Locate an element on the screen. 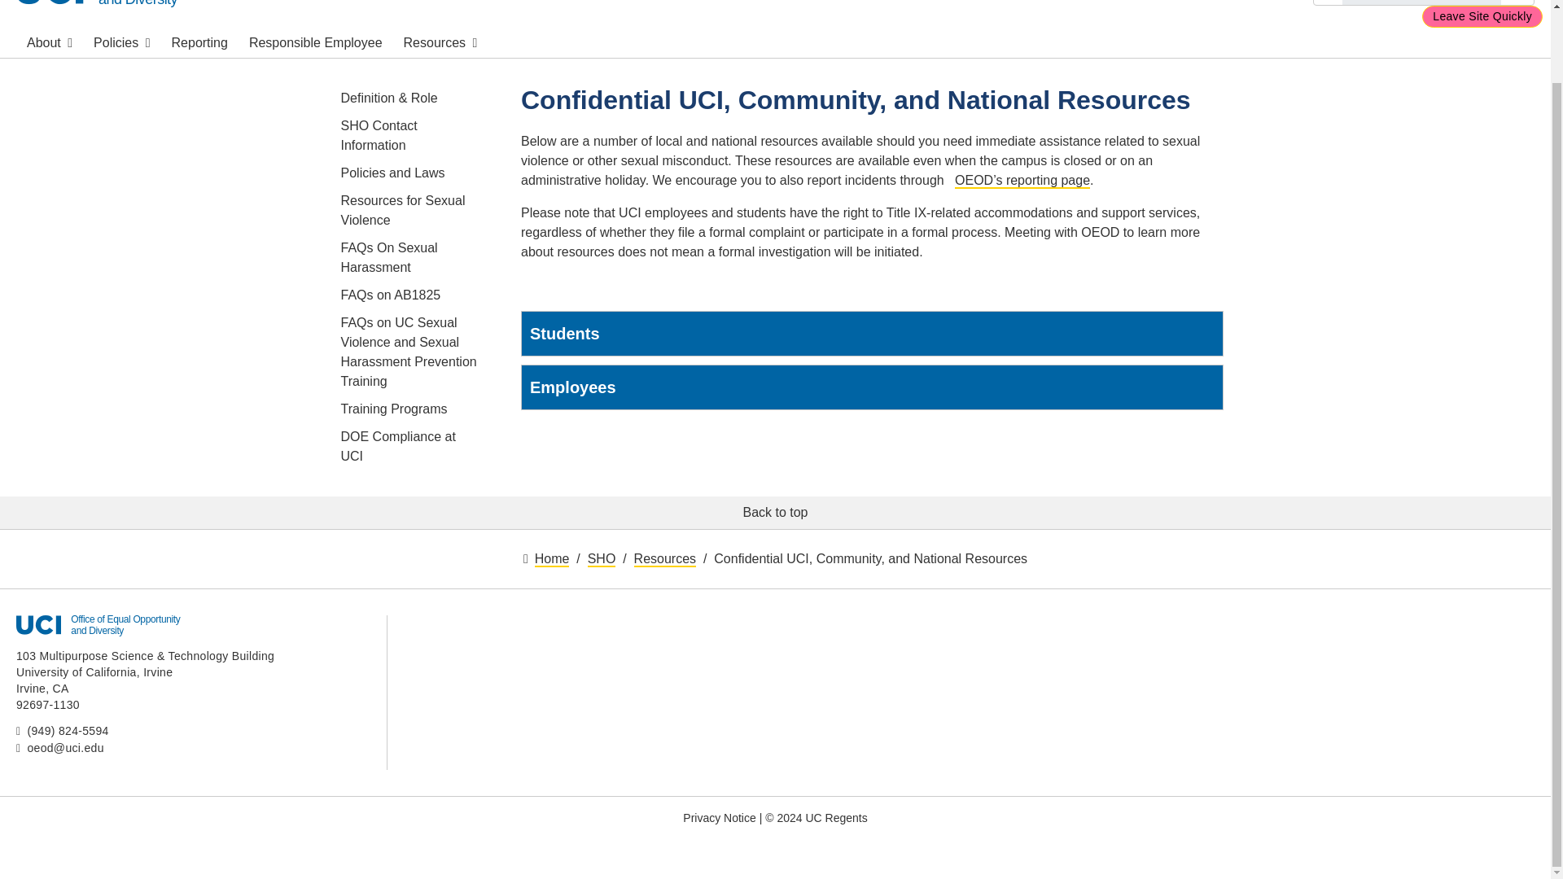 The height and width of the screenshot is (879, 1563). Responsible Employee is located at coordinates (138, 2).